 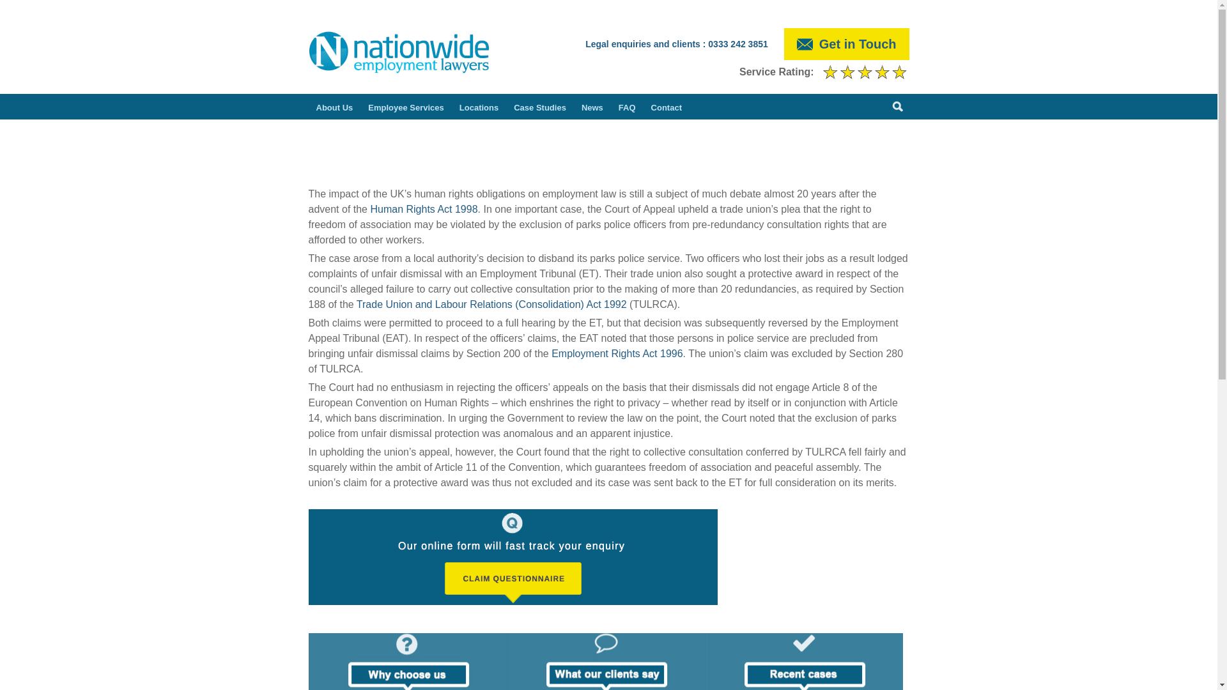 I want to click on Locations, so click(x=478, y=106).